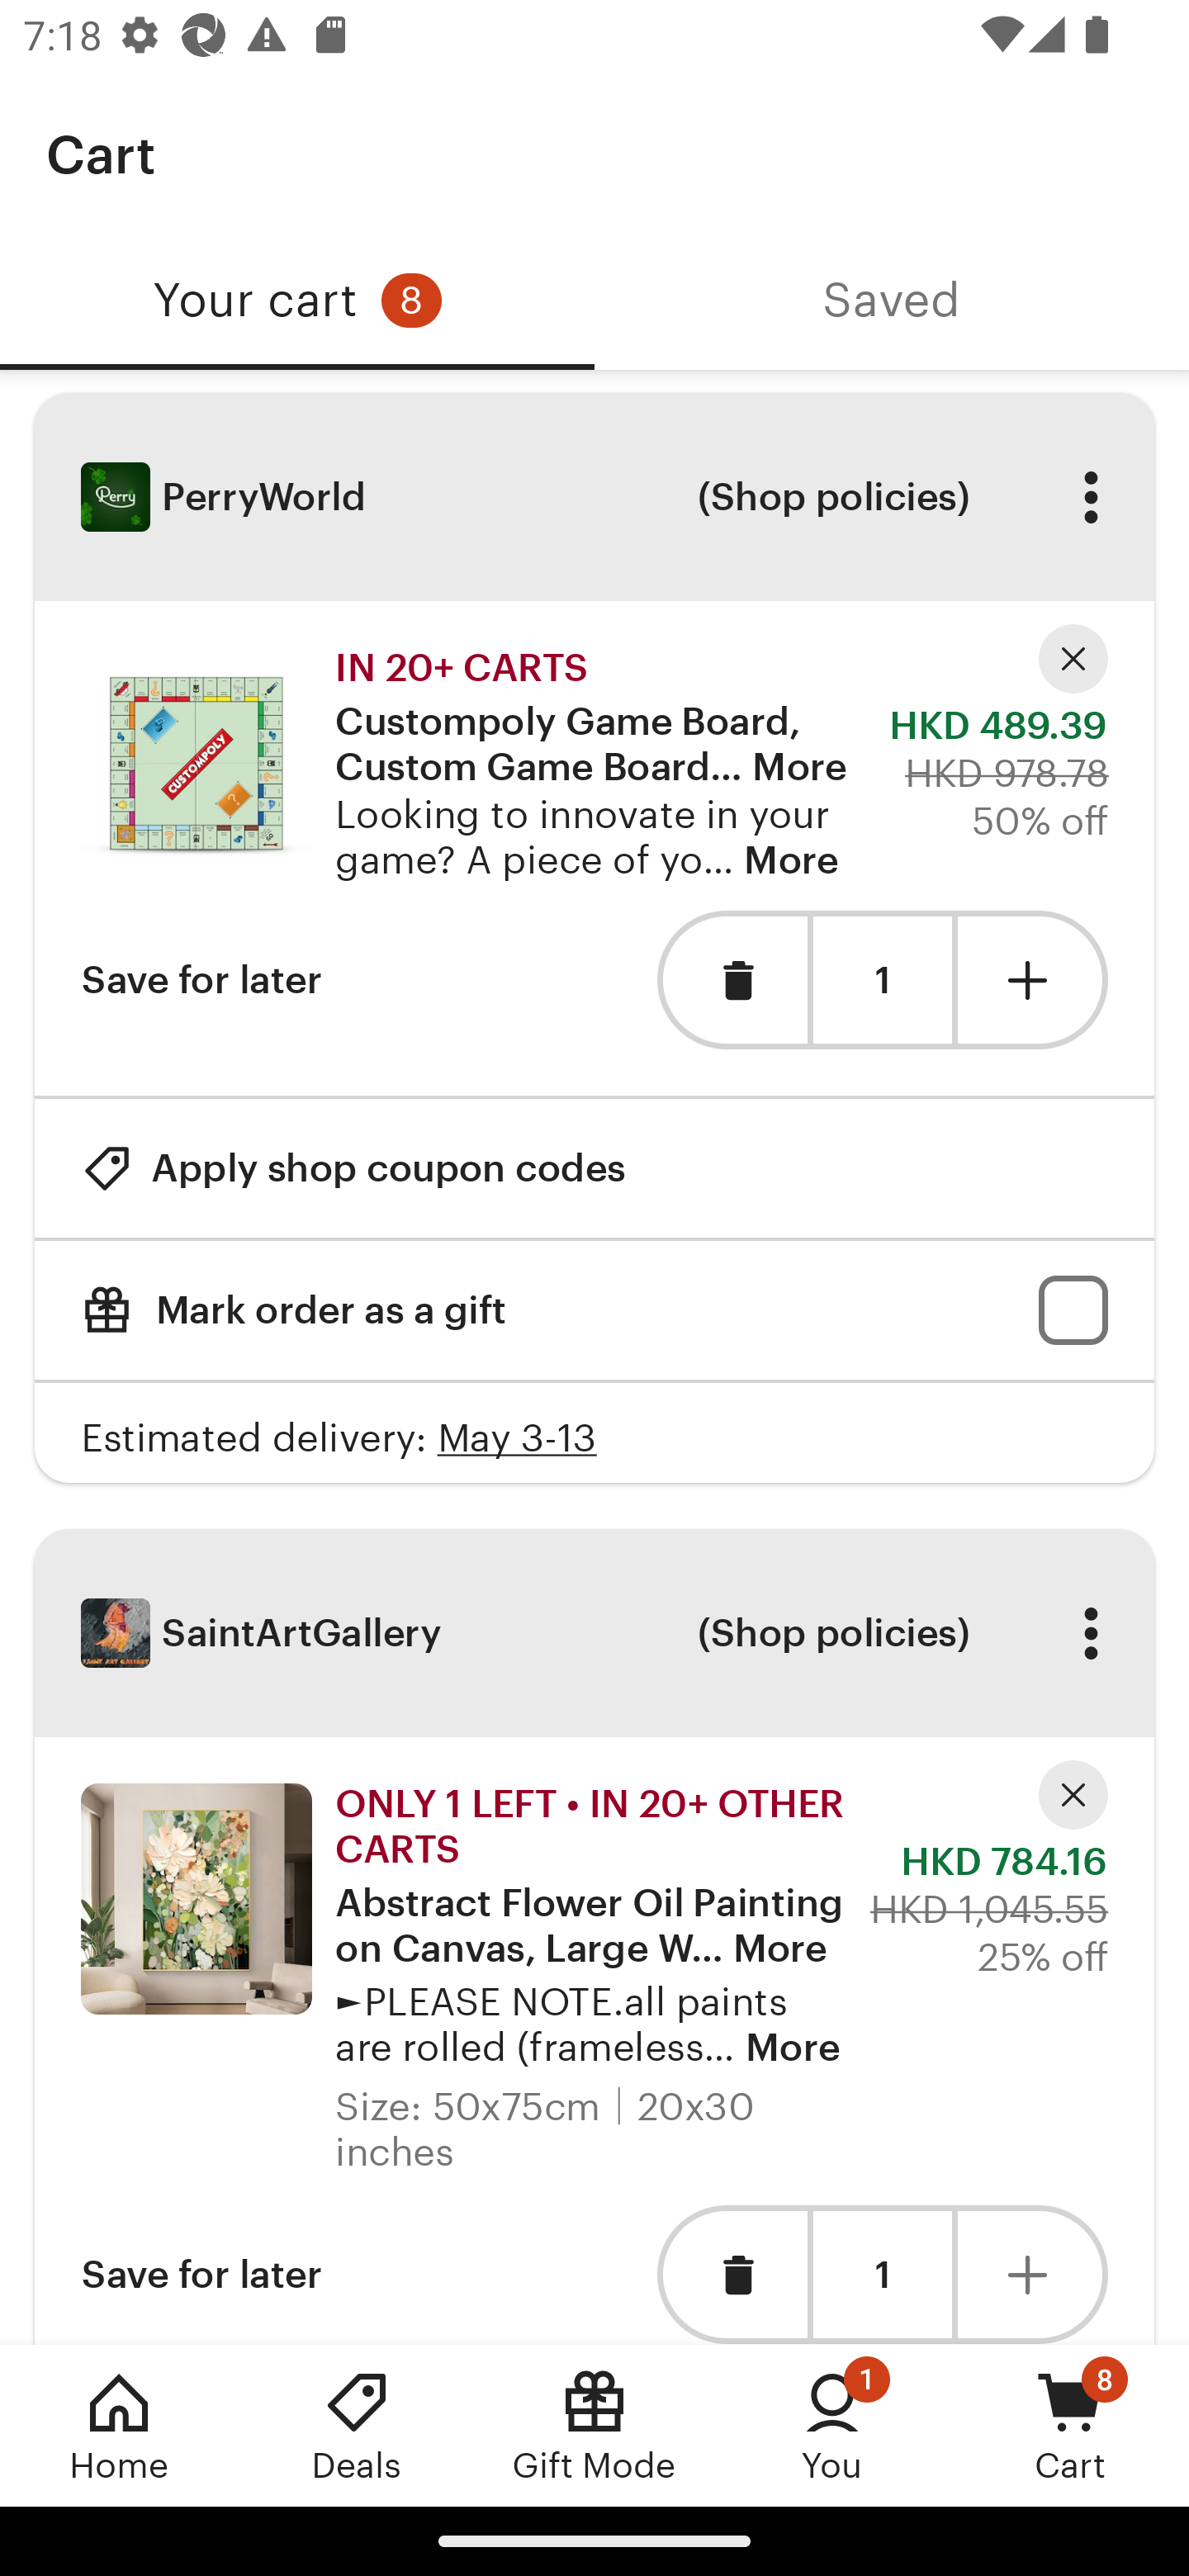 The width and height of the screenshot is (1189, 2576). I want to click on Apply shop coupon codes, so click(353, 1167).